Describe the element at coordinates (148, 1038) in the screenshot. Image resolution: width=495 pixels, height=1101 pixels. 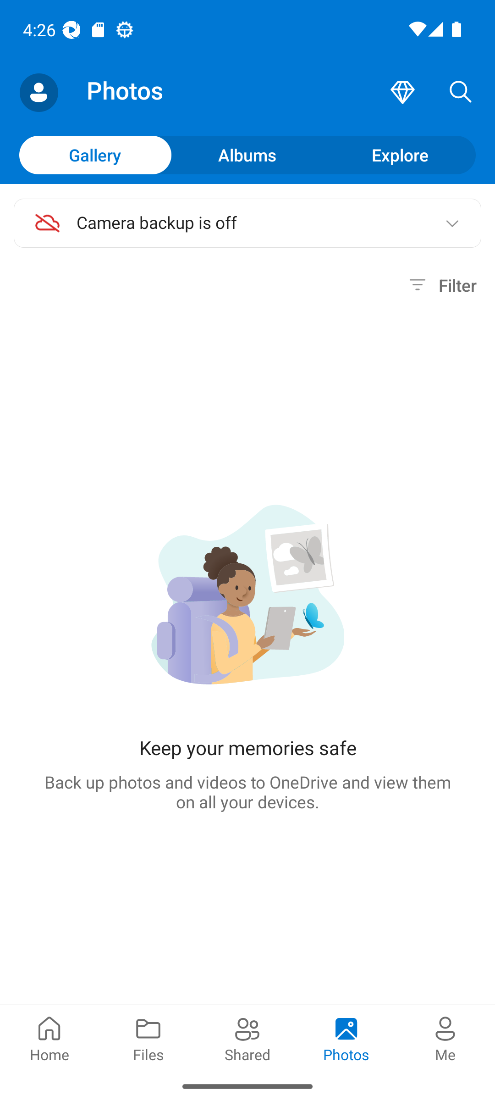
I see `Files pivot Files` at that location.